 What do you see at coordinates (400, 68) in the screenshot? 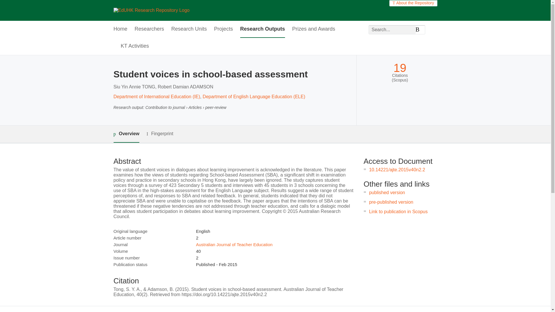
I see `19` at bounding box center [400, 68].